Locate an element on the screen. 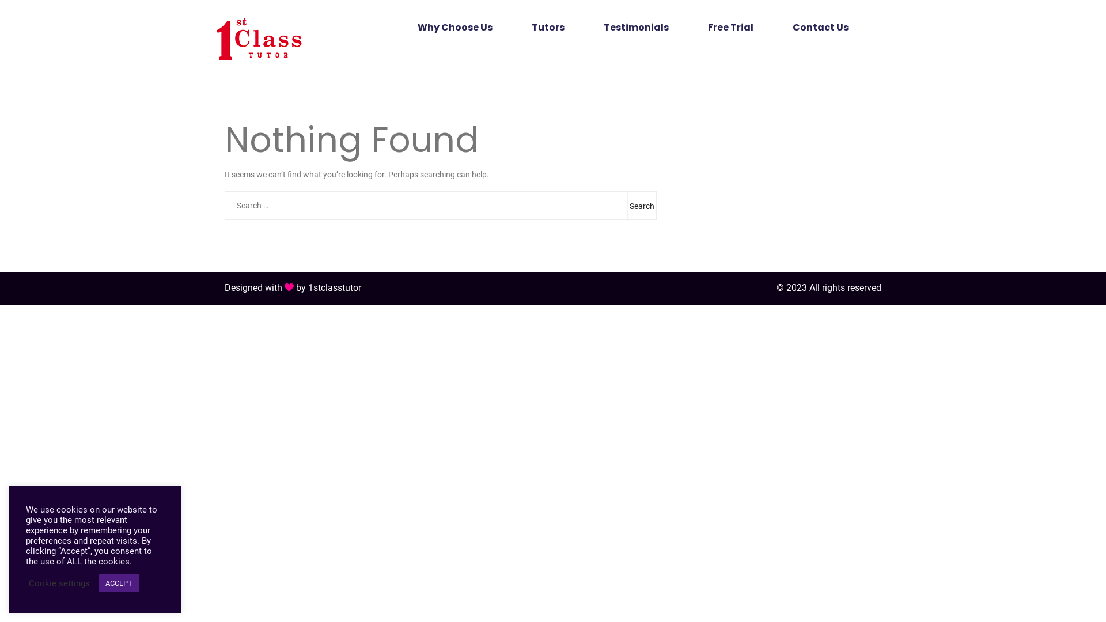  Search is located at coordinates (642, 206).